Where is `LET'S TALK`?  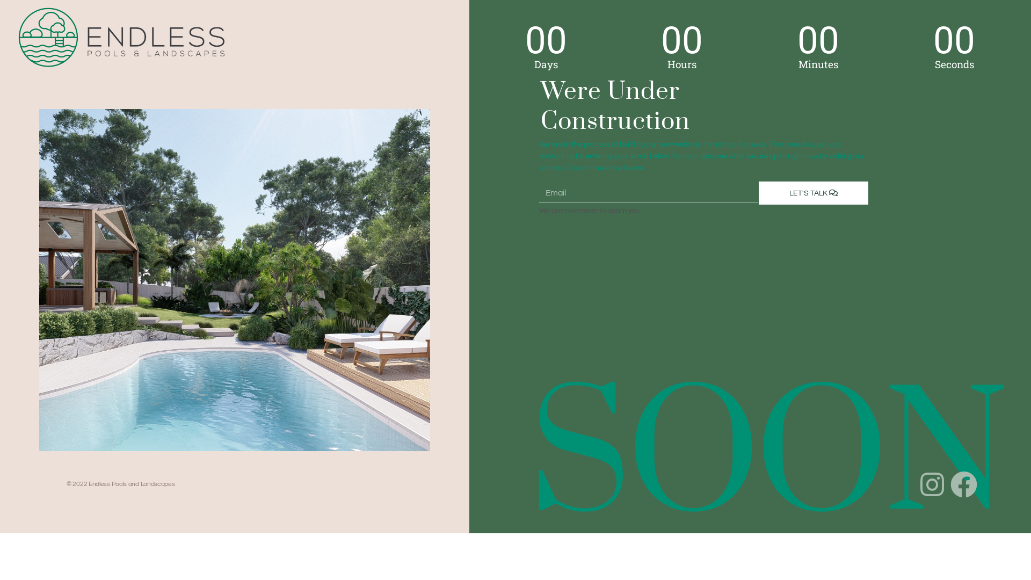 LET'S TALK is located at coordinates (814, 193).